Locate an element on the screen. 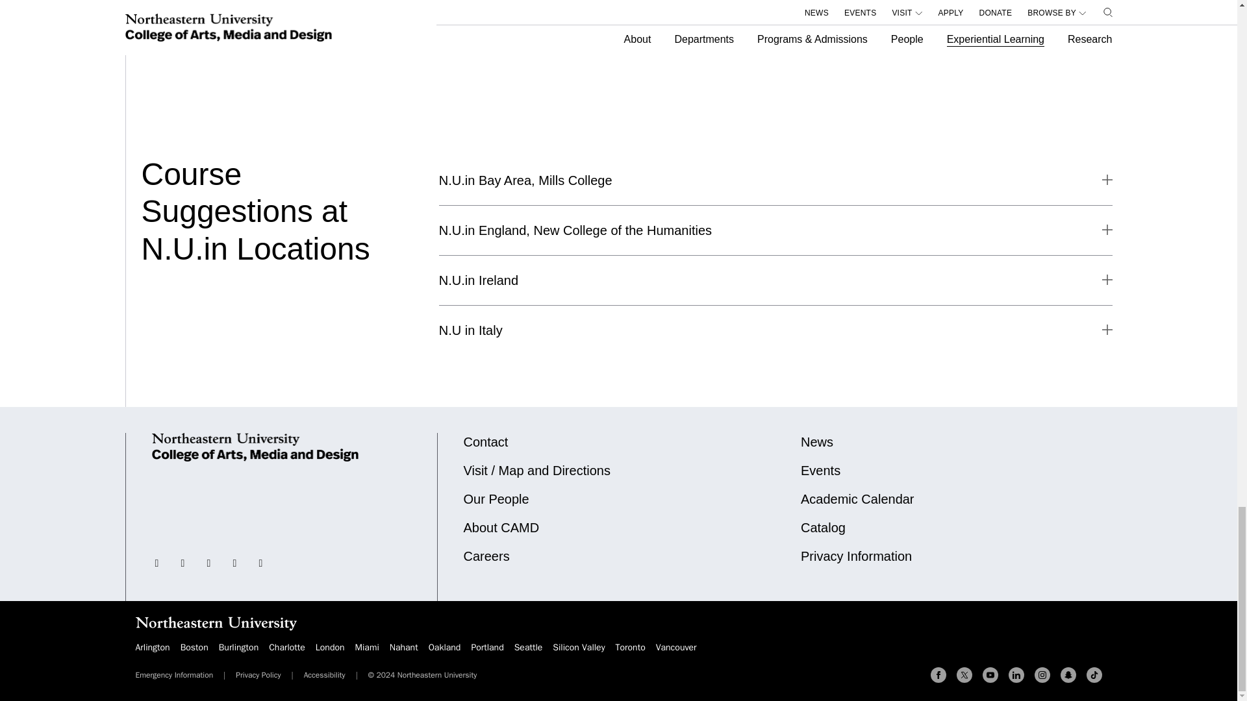  Social Link - facebook is located at coordinates (235, 563).